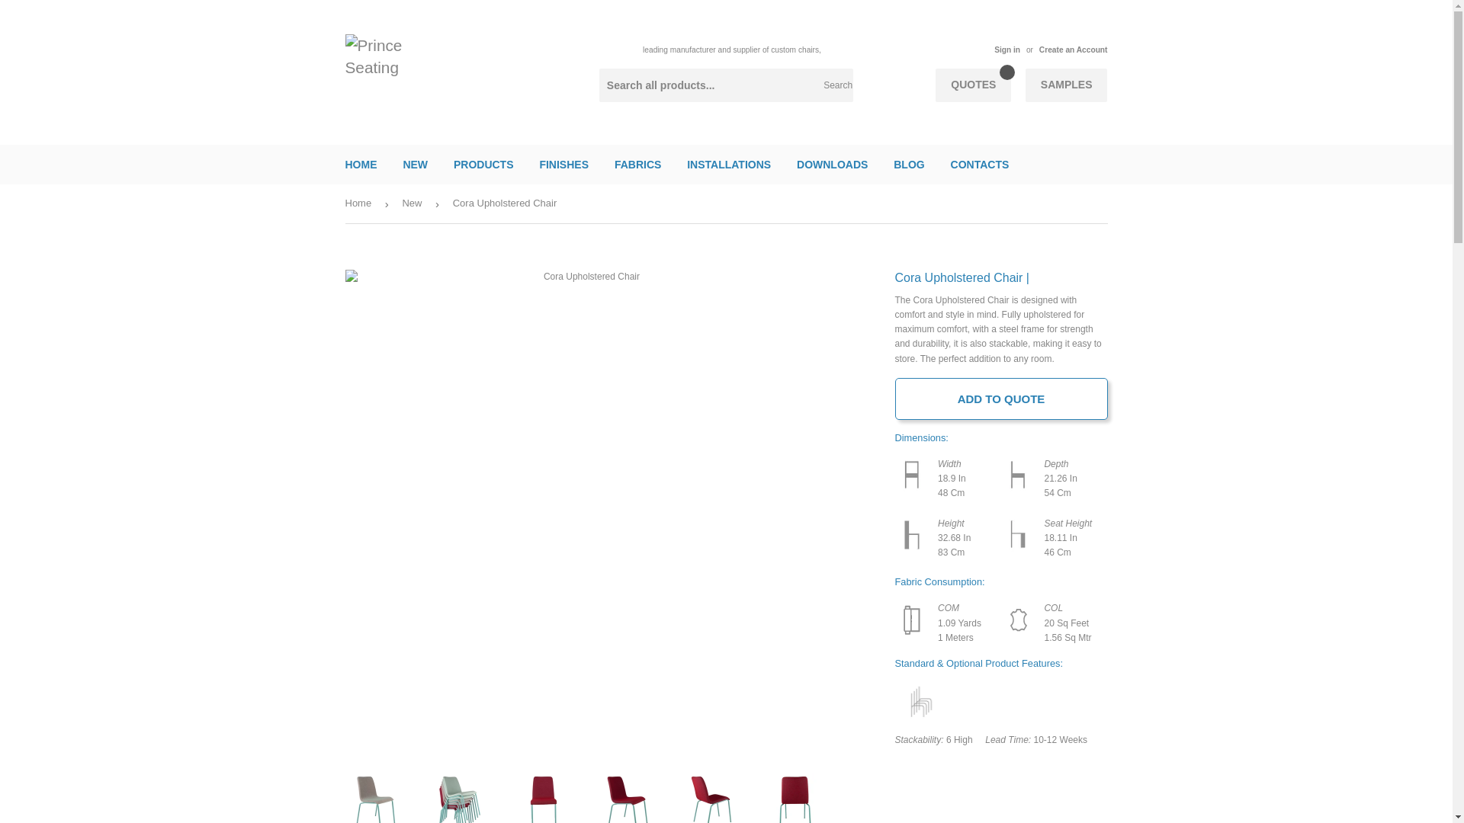 The width and height of the screenshot is (1464, 823). Describe the element at coordinates (973, 85) in the screenshot. I see `QUOTES` at that location.